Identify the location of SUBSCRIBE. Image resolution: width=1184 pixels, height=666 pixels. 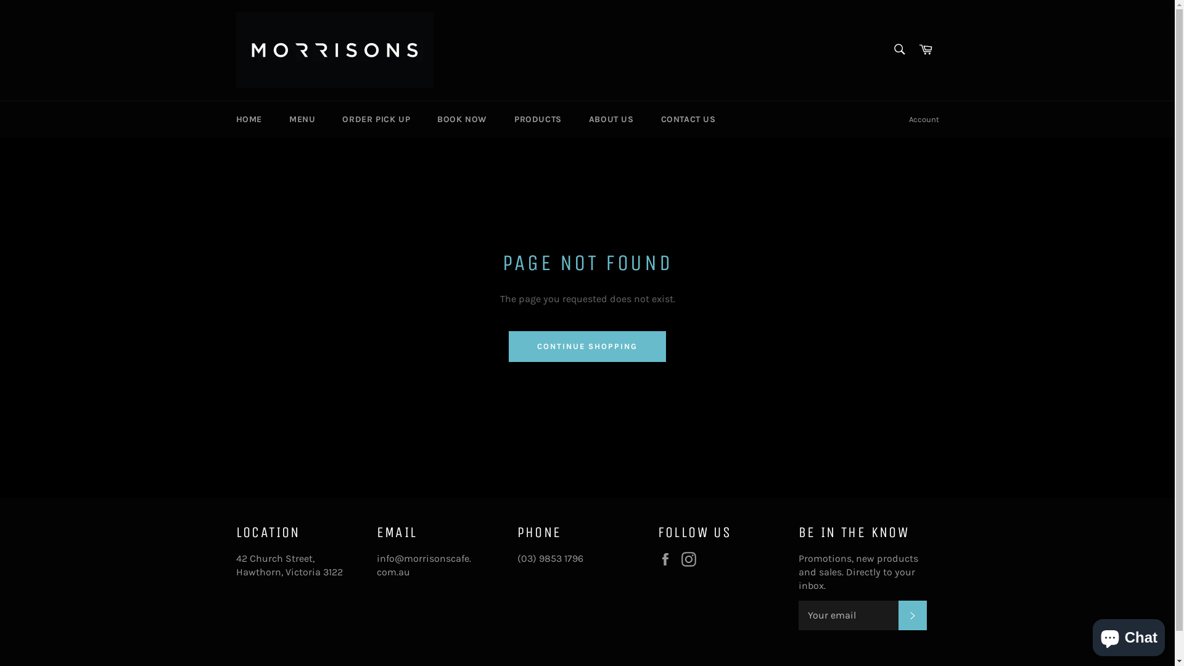
(912, 615).